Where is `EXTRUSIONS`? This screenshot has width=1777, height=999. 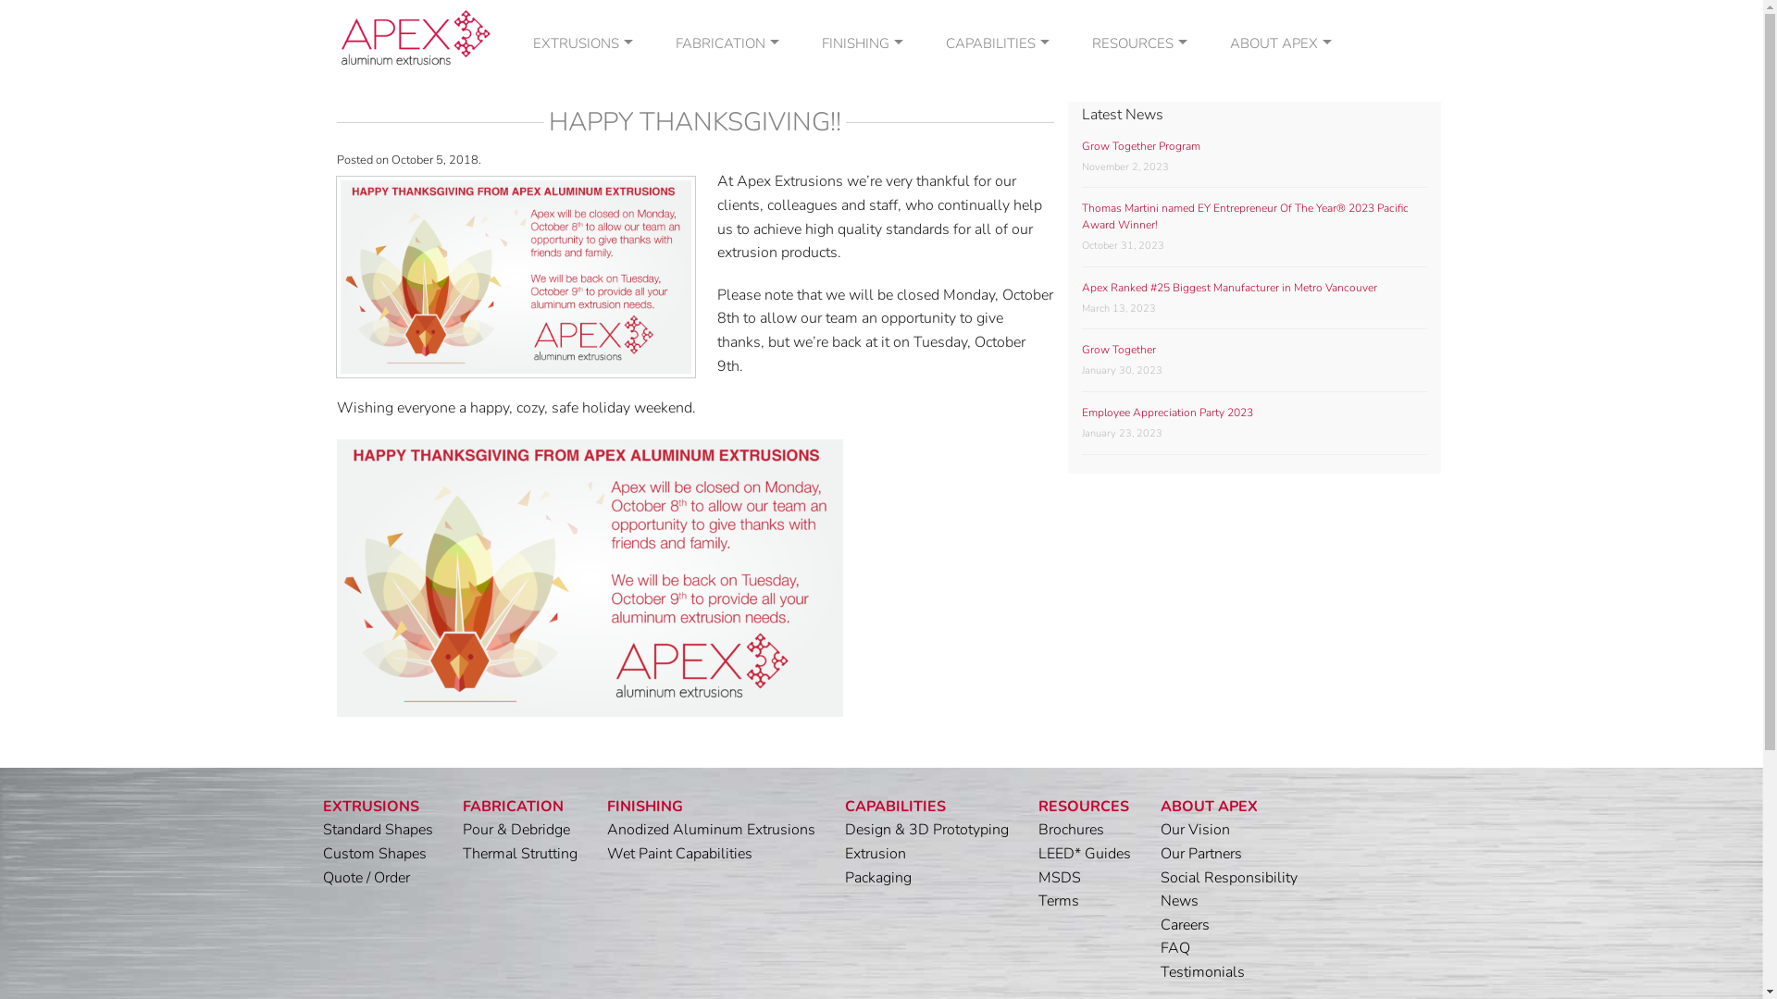
EXTRUSIONS is located at coordinates (582, 44).